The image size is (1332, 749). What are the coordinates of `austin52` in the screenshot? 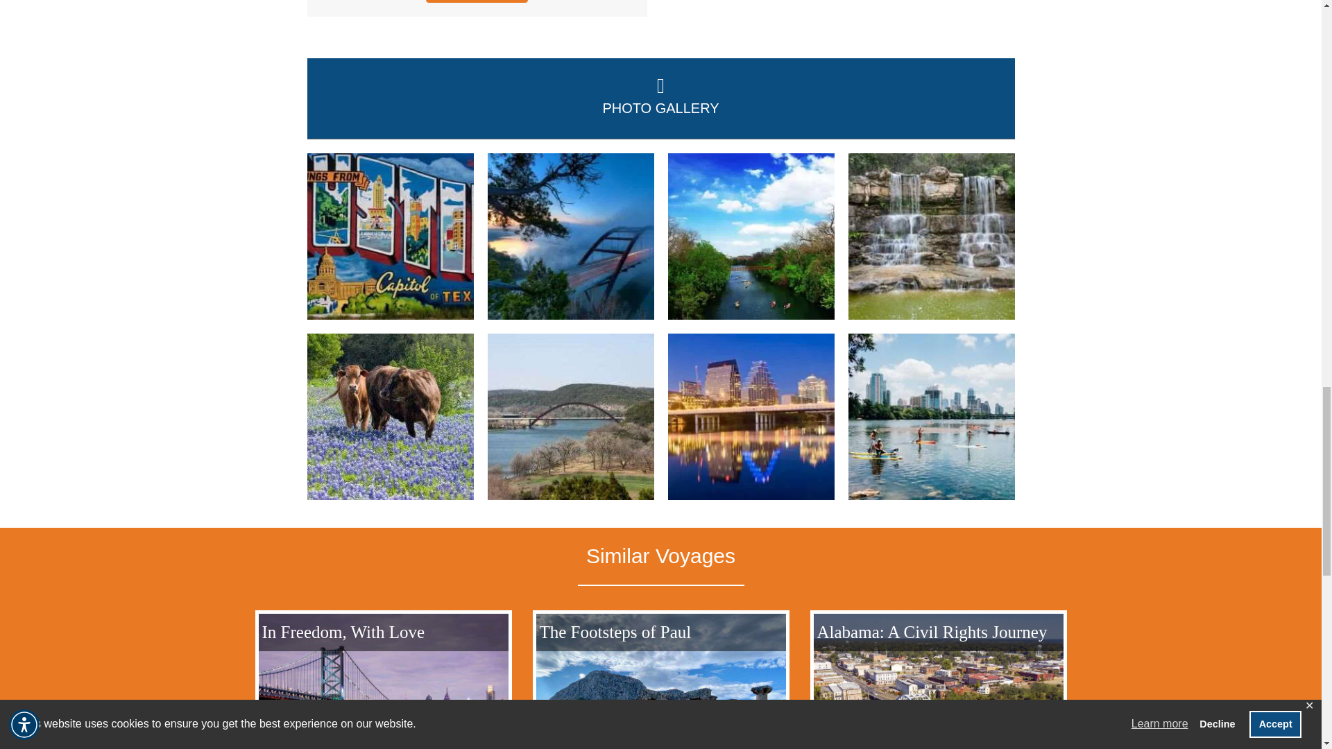 It's located at (750, 416).